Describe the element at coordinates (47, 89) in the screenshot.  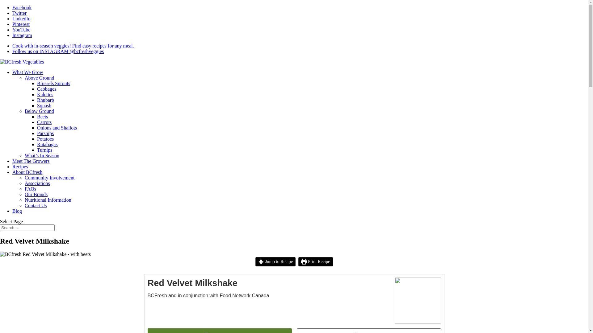
I see `Cabbages` at that location.